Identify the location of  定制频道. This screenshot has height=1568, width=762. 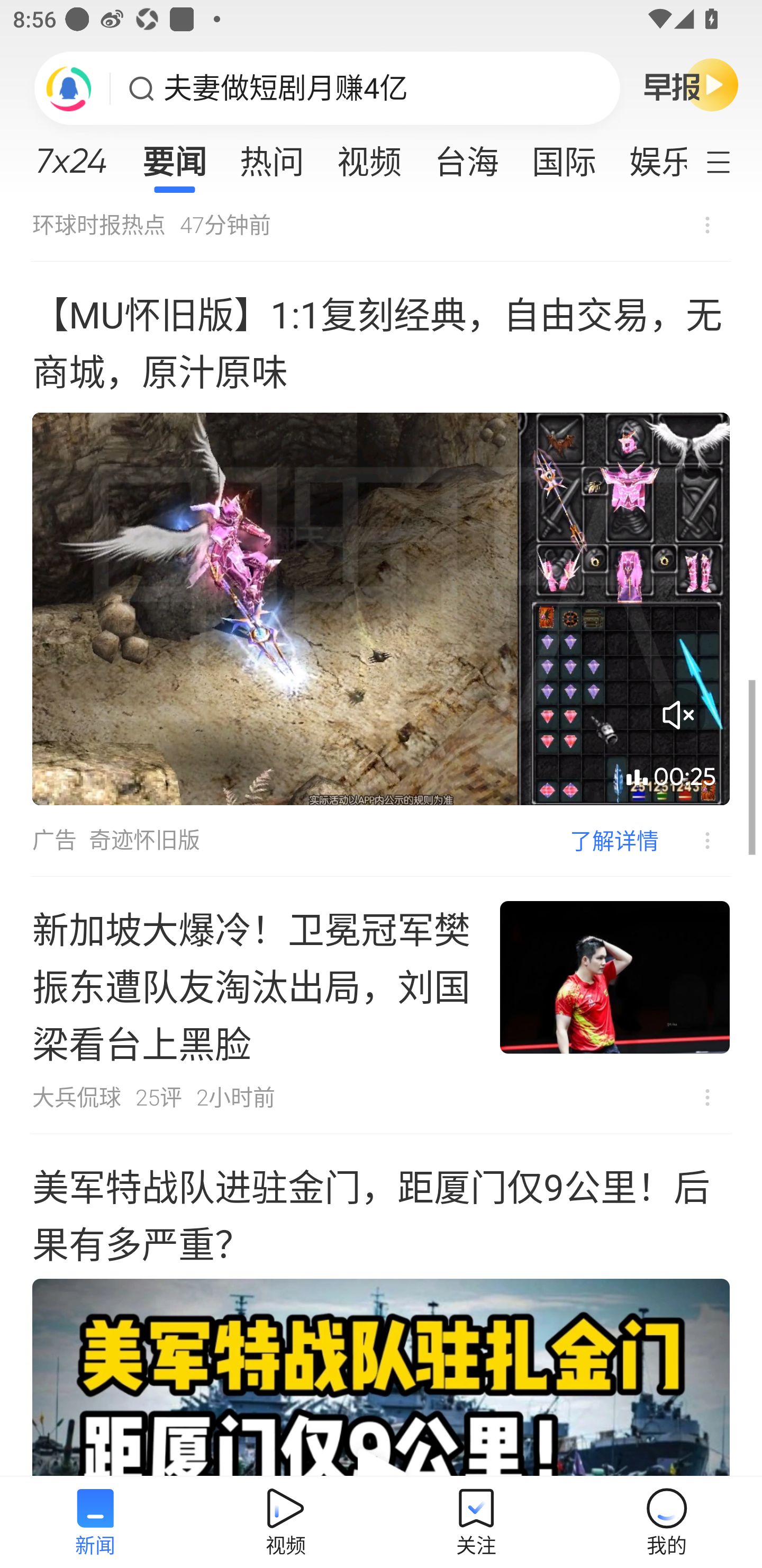
(730, 161).